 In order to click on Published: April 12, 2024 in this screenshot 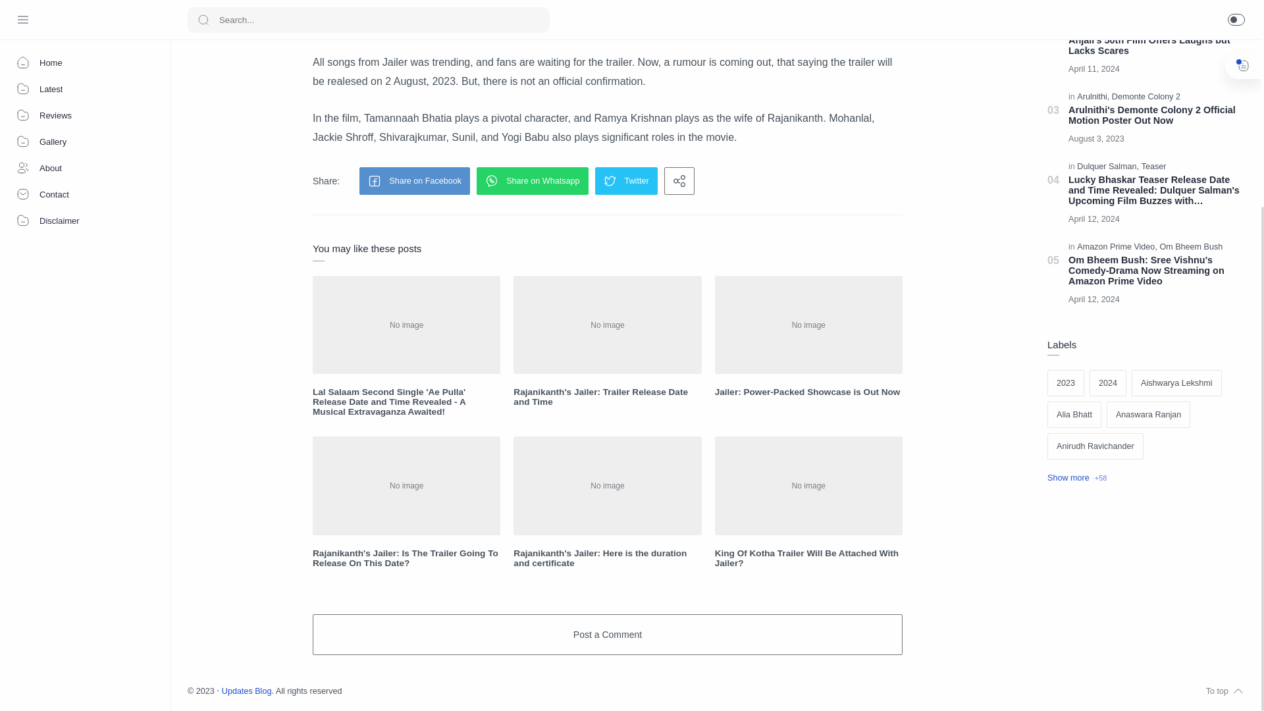, I will do `click(1097, 299)`.